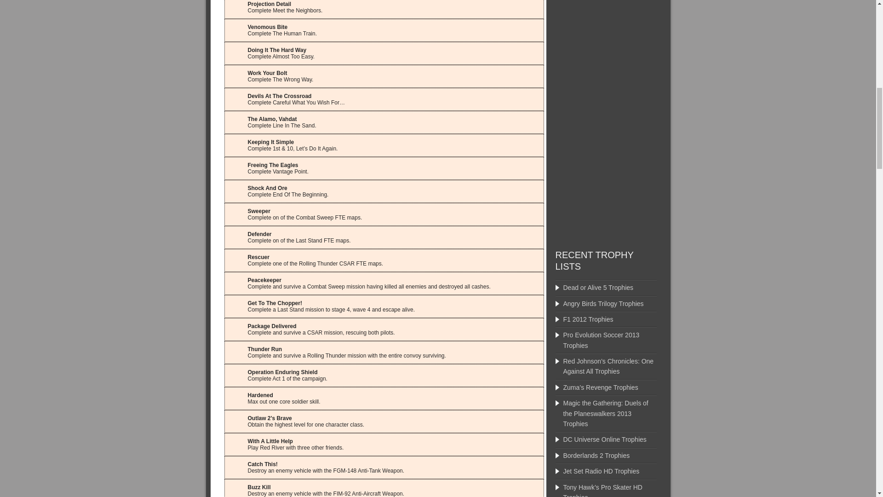 This screenshot has height=497, width=883. What do you see at coordinates (598, 287) in the screenshot?
I see `Dead or Alive 5 Trophies` at bounding box center [598, 287].